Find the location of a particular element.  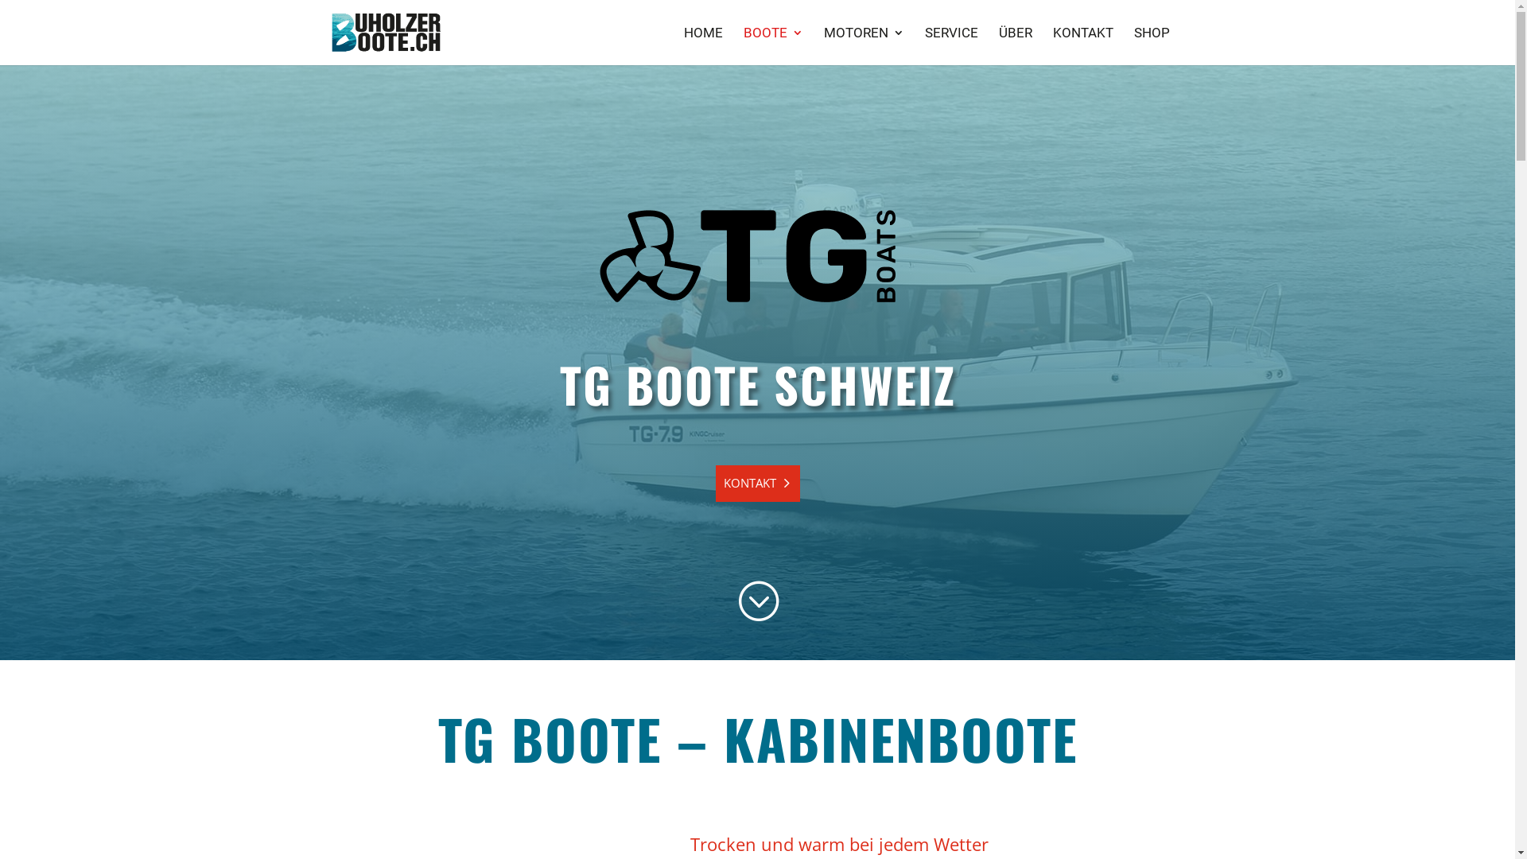

SERVICE is located at coordinates (951, 46).